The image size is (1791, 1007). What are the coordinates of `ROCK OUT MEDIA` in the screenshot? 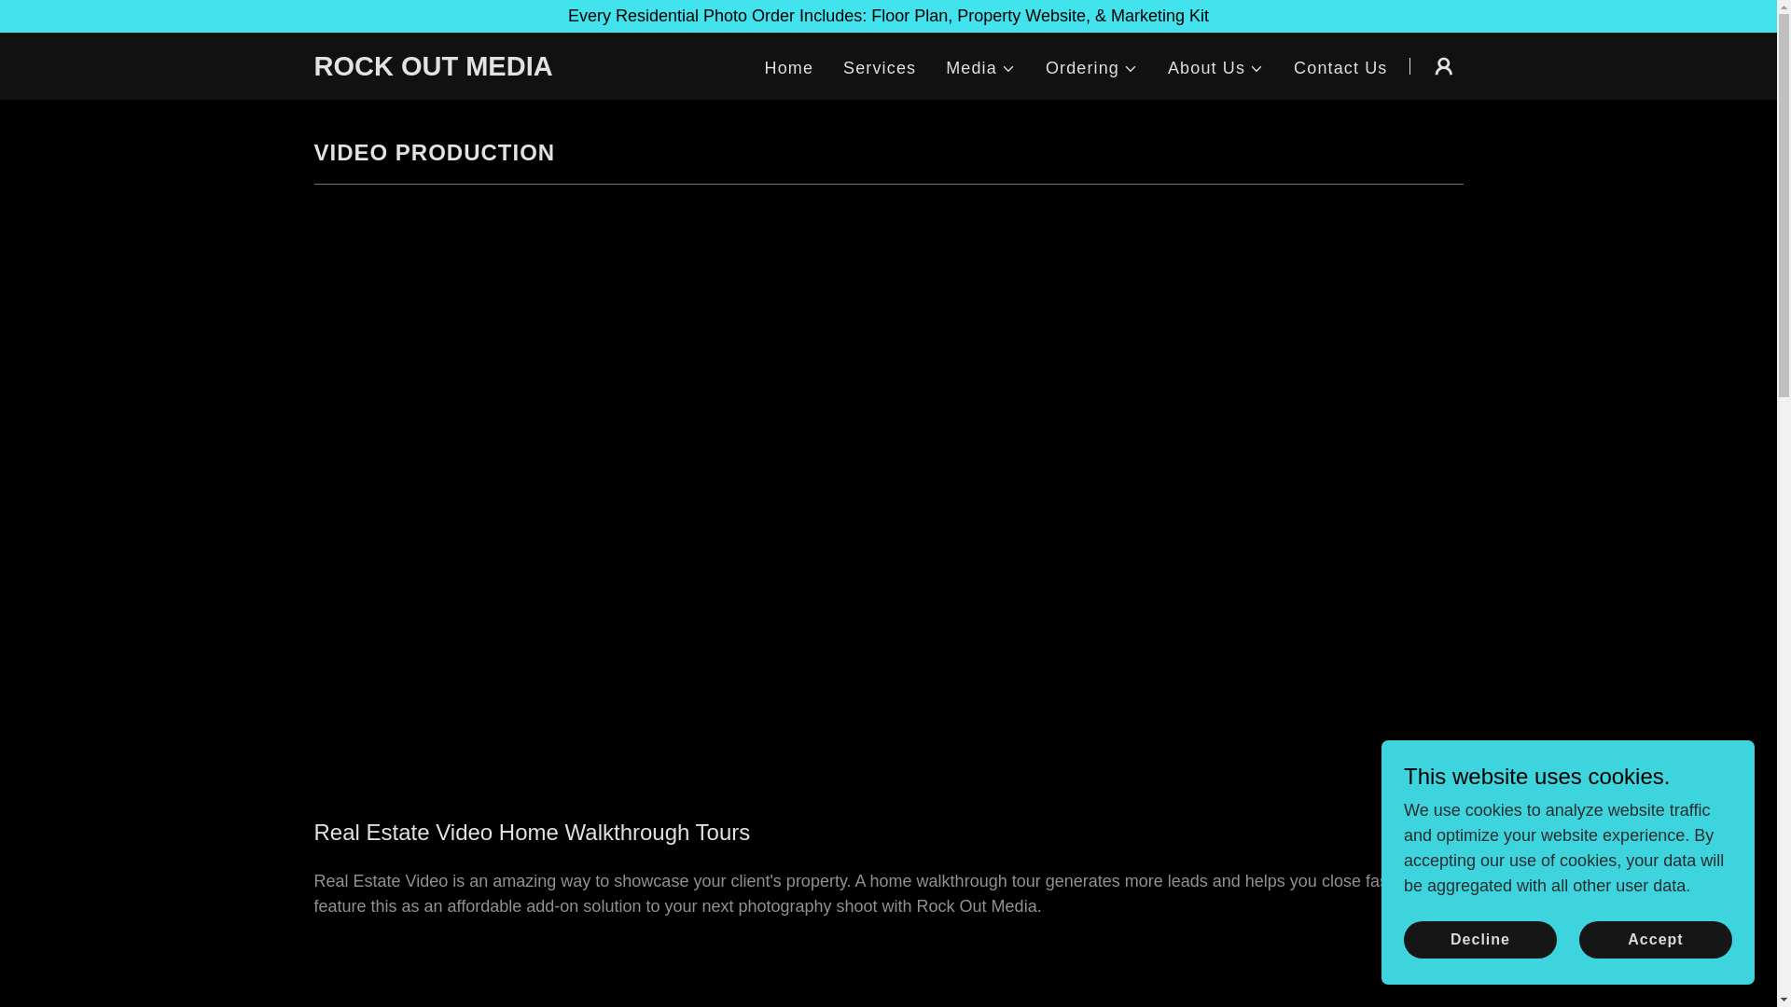 It's located at (514, 69).